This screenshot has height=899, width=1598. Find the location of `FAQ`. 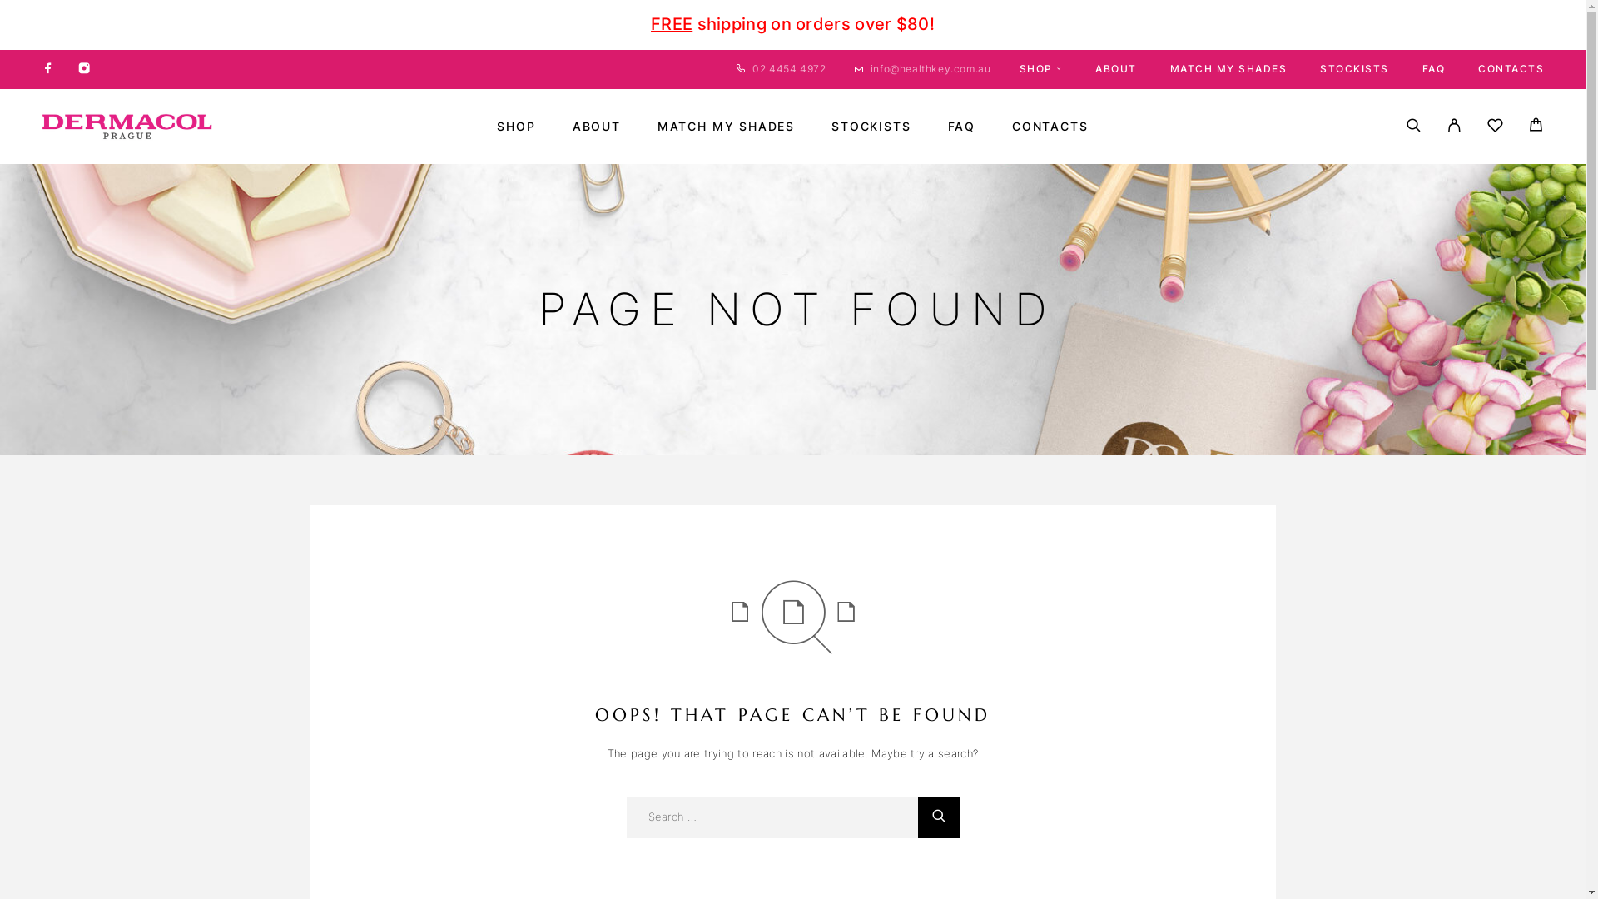

FAQ is located at coordinates (962, 127).